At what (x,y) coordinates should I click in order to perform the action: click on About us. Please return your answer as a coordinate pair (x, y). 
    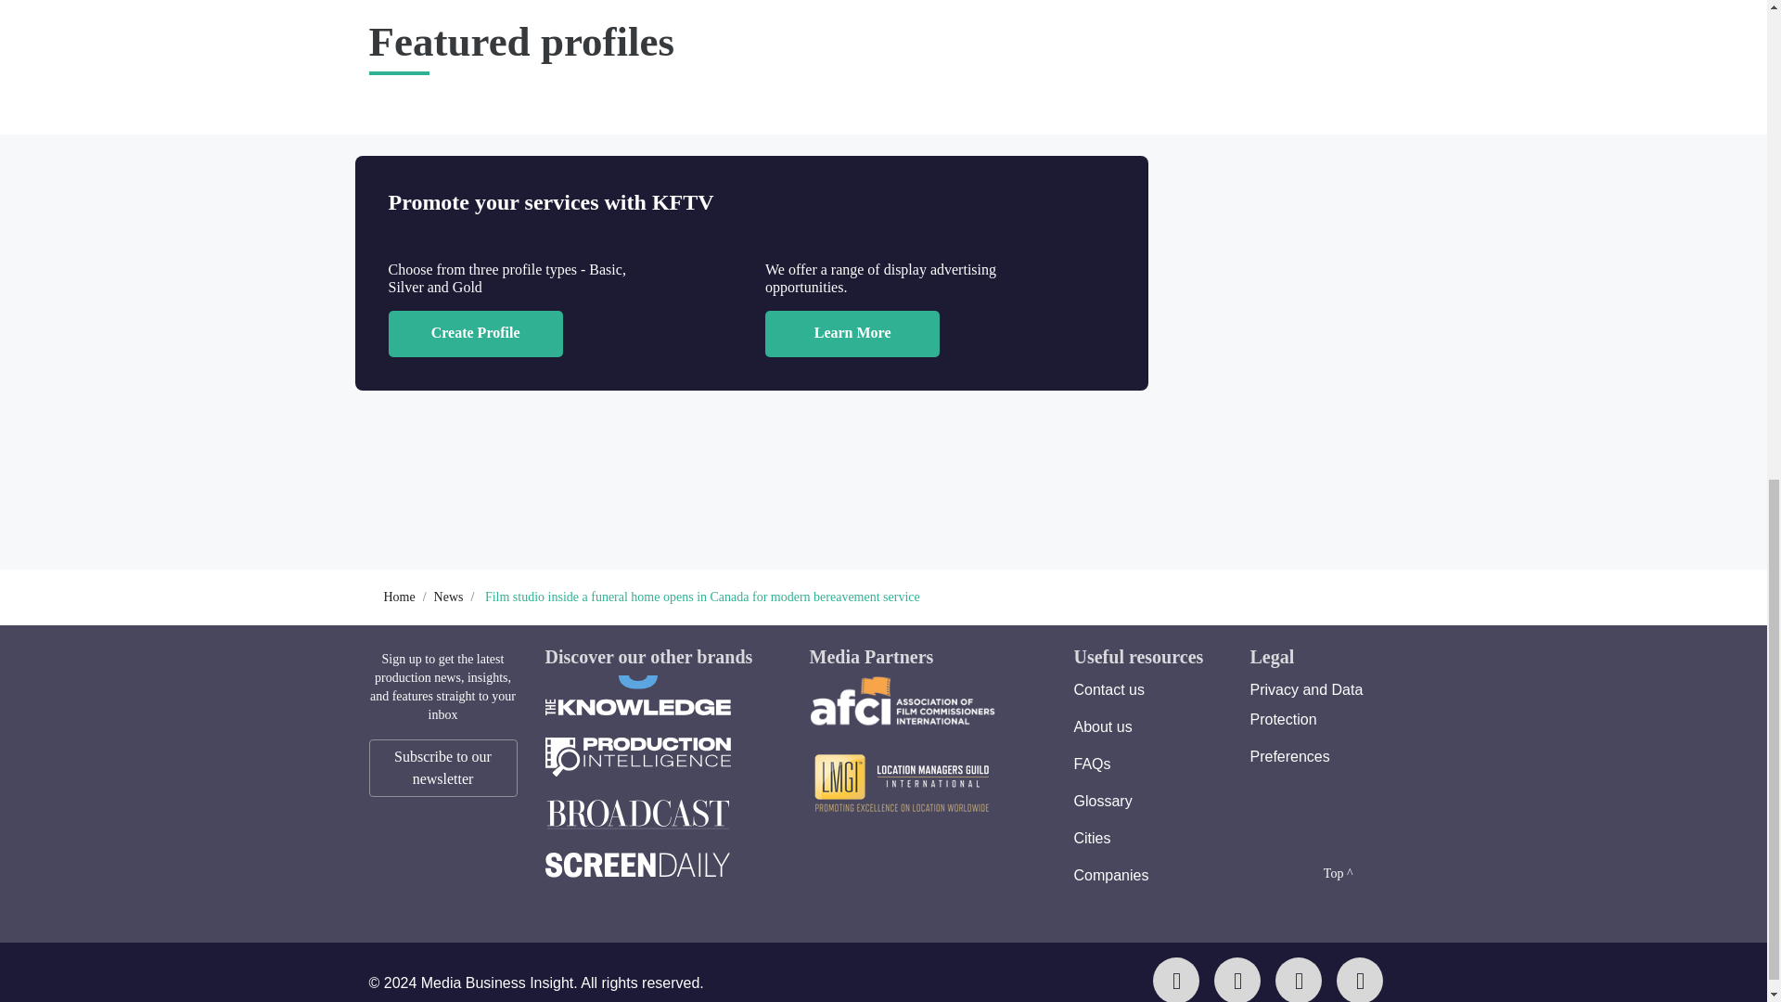
    Looking at the image, I should click on (1103, 726).